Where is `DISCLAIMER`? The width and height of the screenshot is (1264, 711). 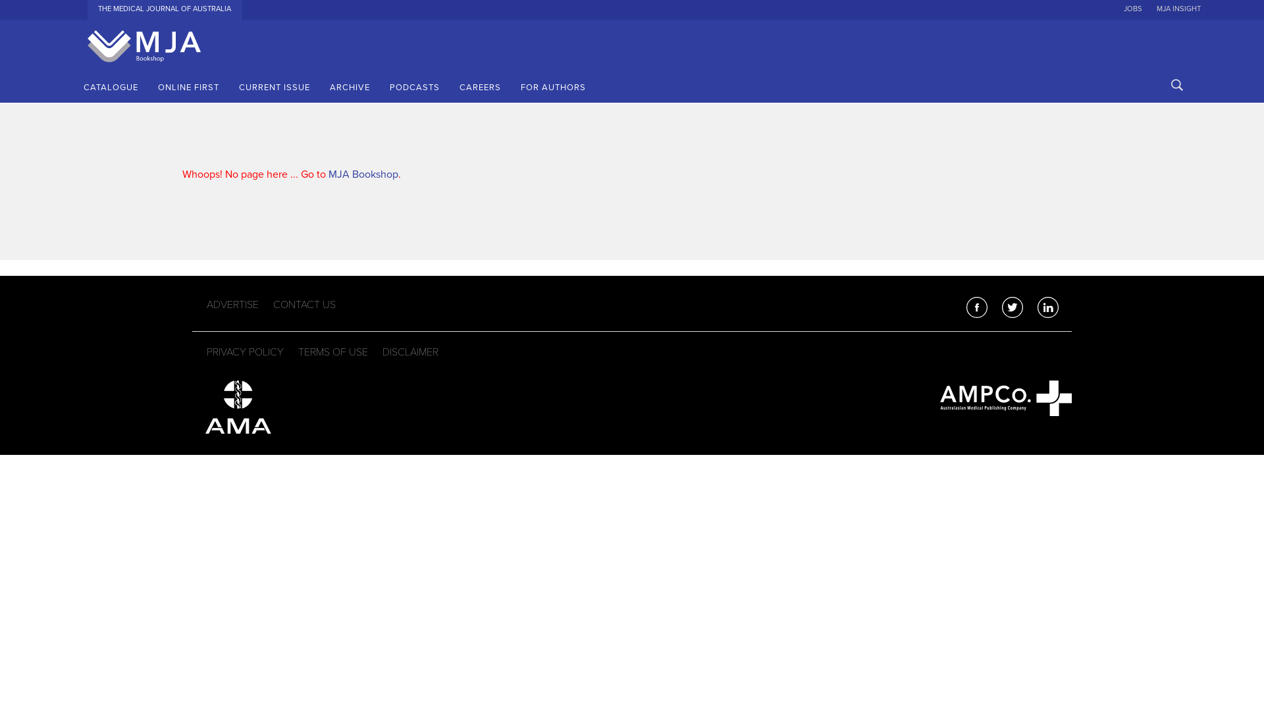
DISCLAIMER is located at coordinates (411, 353).